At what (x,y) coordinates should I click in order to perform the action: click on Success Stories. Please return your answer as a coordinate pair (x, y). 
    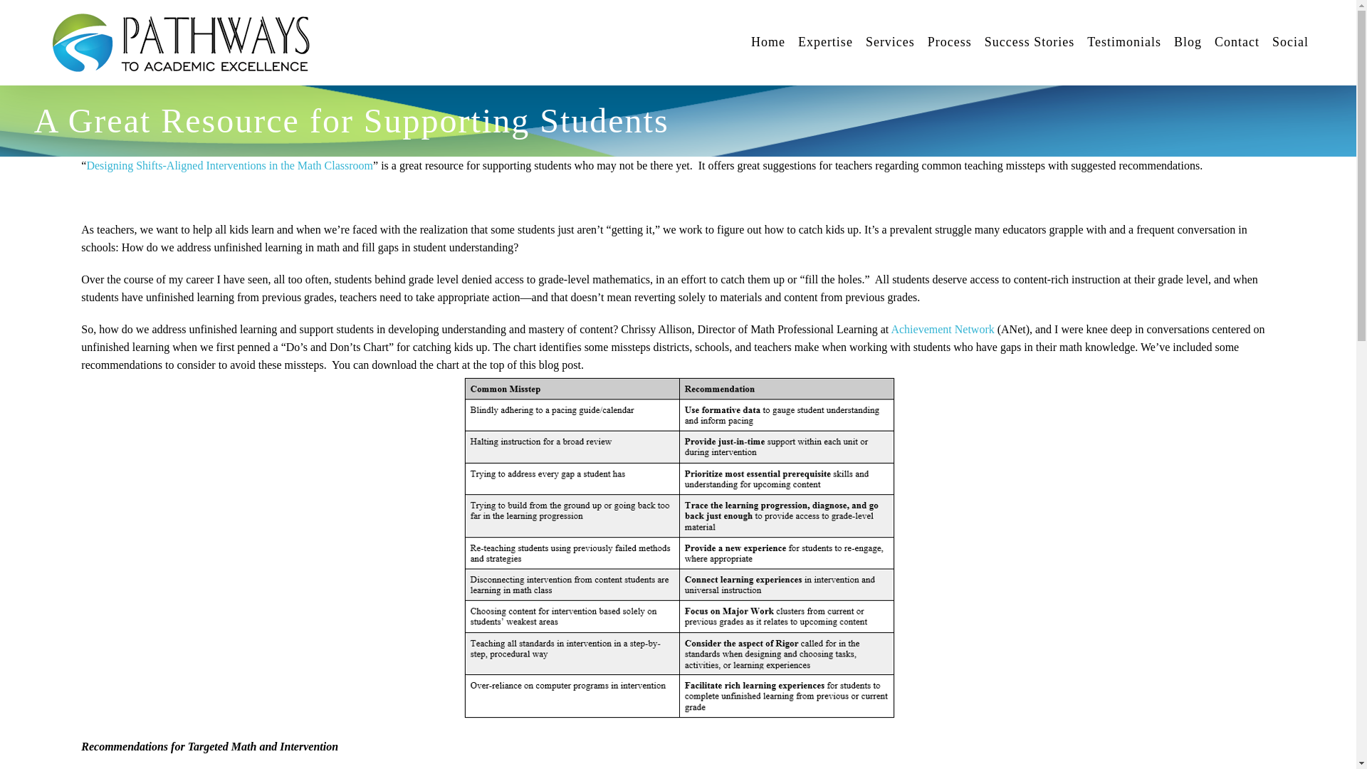
    Looking at the image, I should click on (1030, 41).